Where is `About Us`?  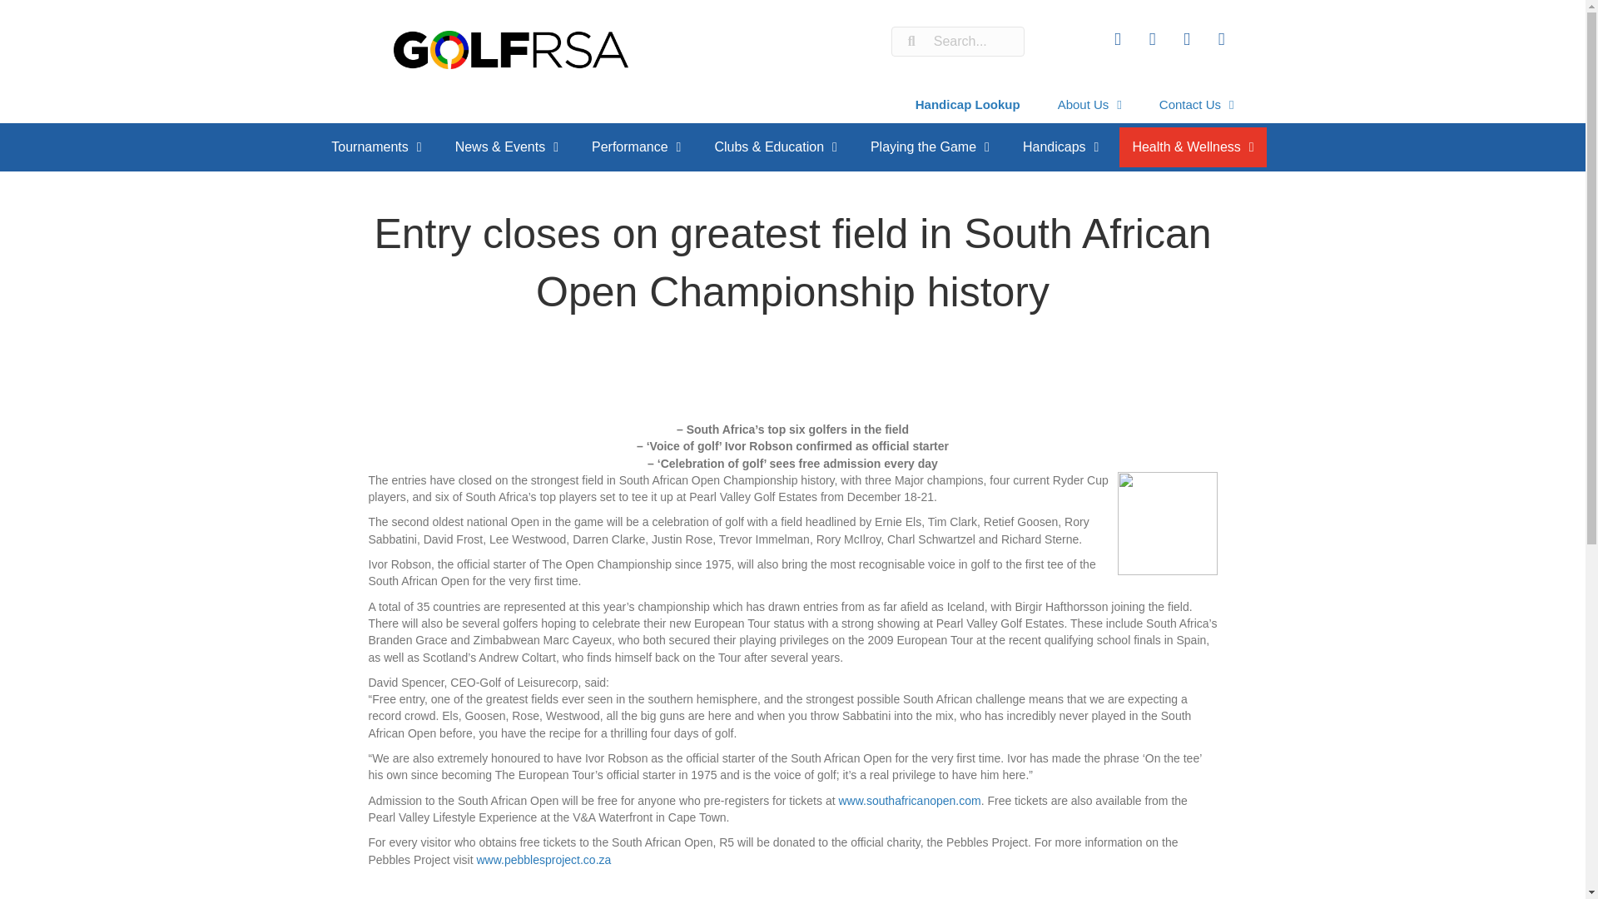 About Us is located at coordinates (1089, 104).